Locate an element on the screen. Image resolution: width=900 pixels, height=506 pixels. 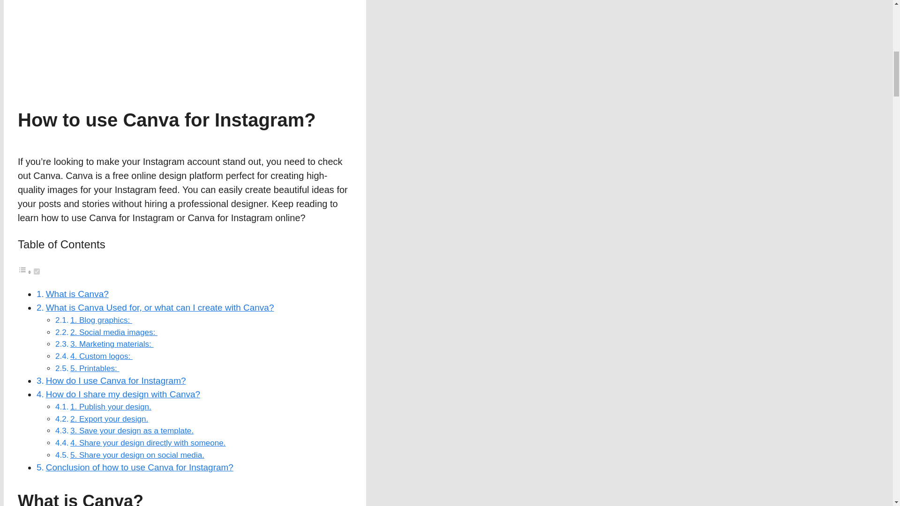
1. Publish your design. is located at coordinates (111, 407).